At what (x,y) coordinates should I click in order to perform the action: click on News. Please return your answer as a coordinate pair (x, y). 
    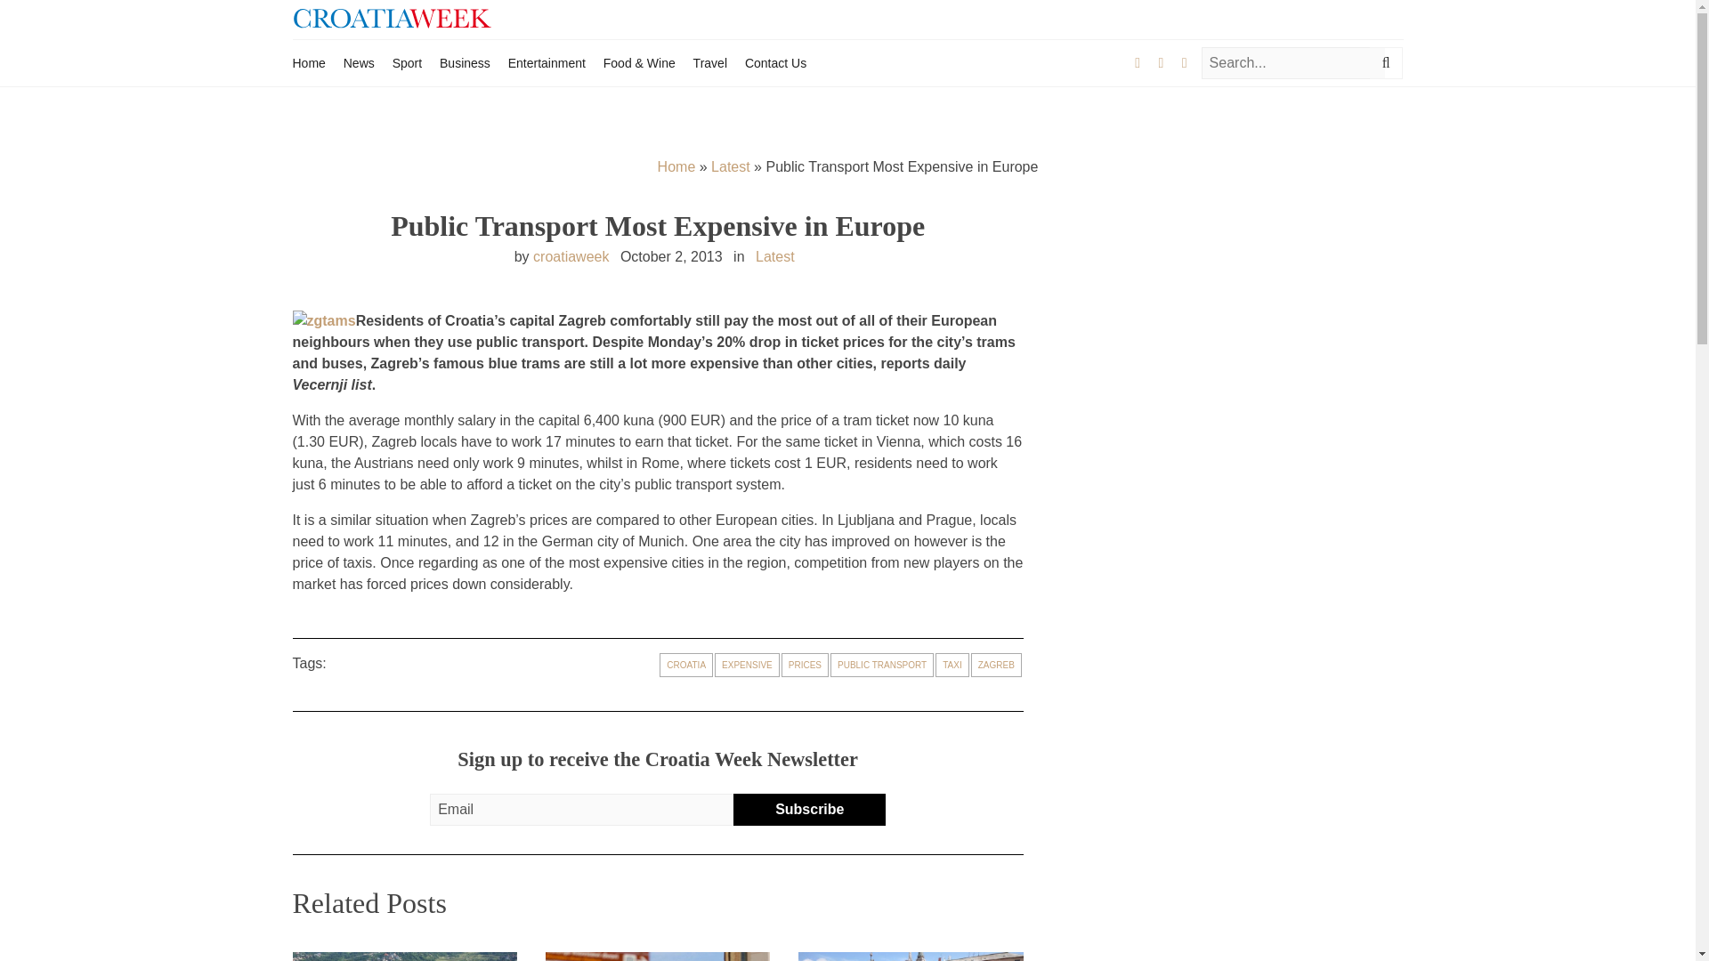
    Looking at the image, I should click on (358, 62).